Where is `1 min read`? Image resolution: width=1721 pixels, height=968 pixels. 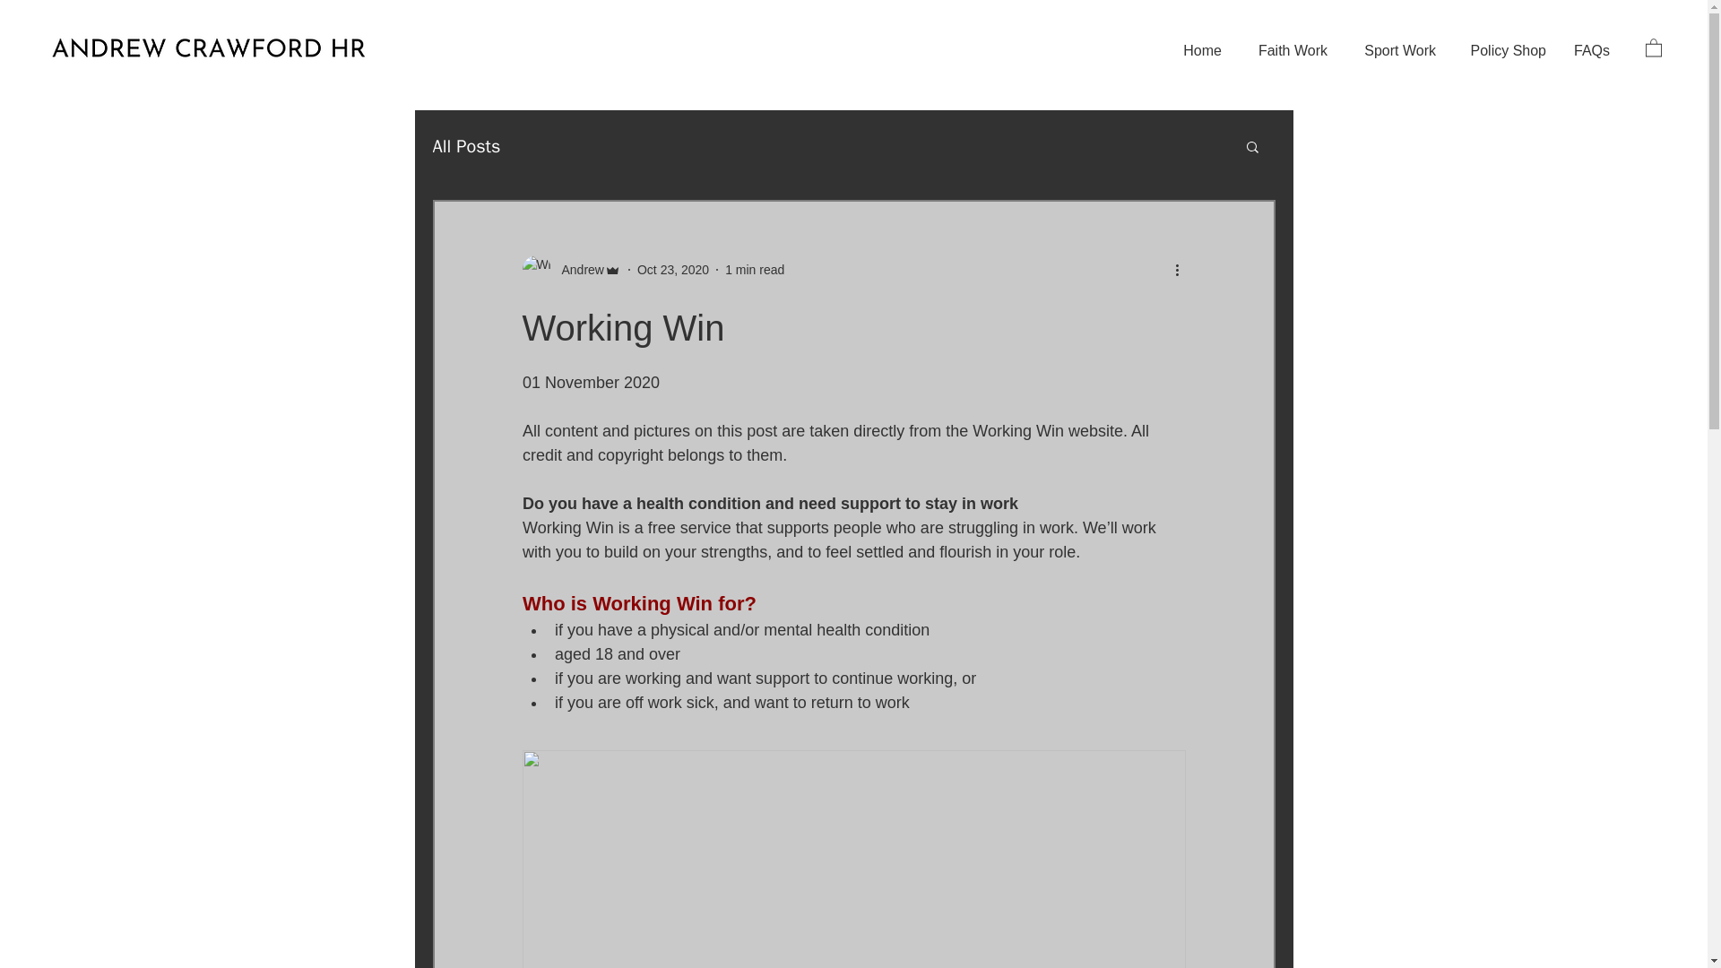 1 min read is located at coordinates (755, 269).